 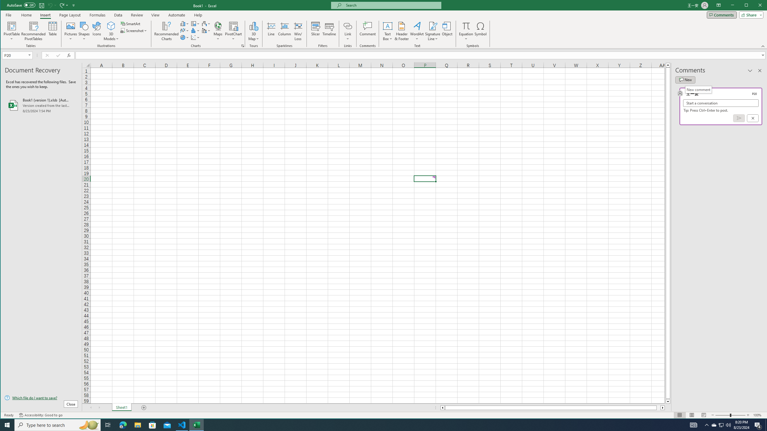 I want to click on Recommended PivotTables, so click(x=34, y=31).